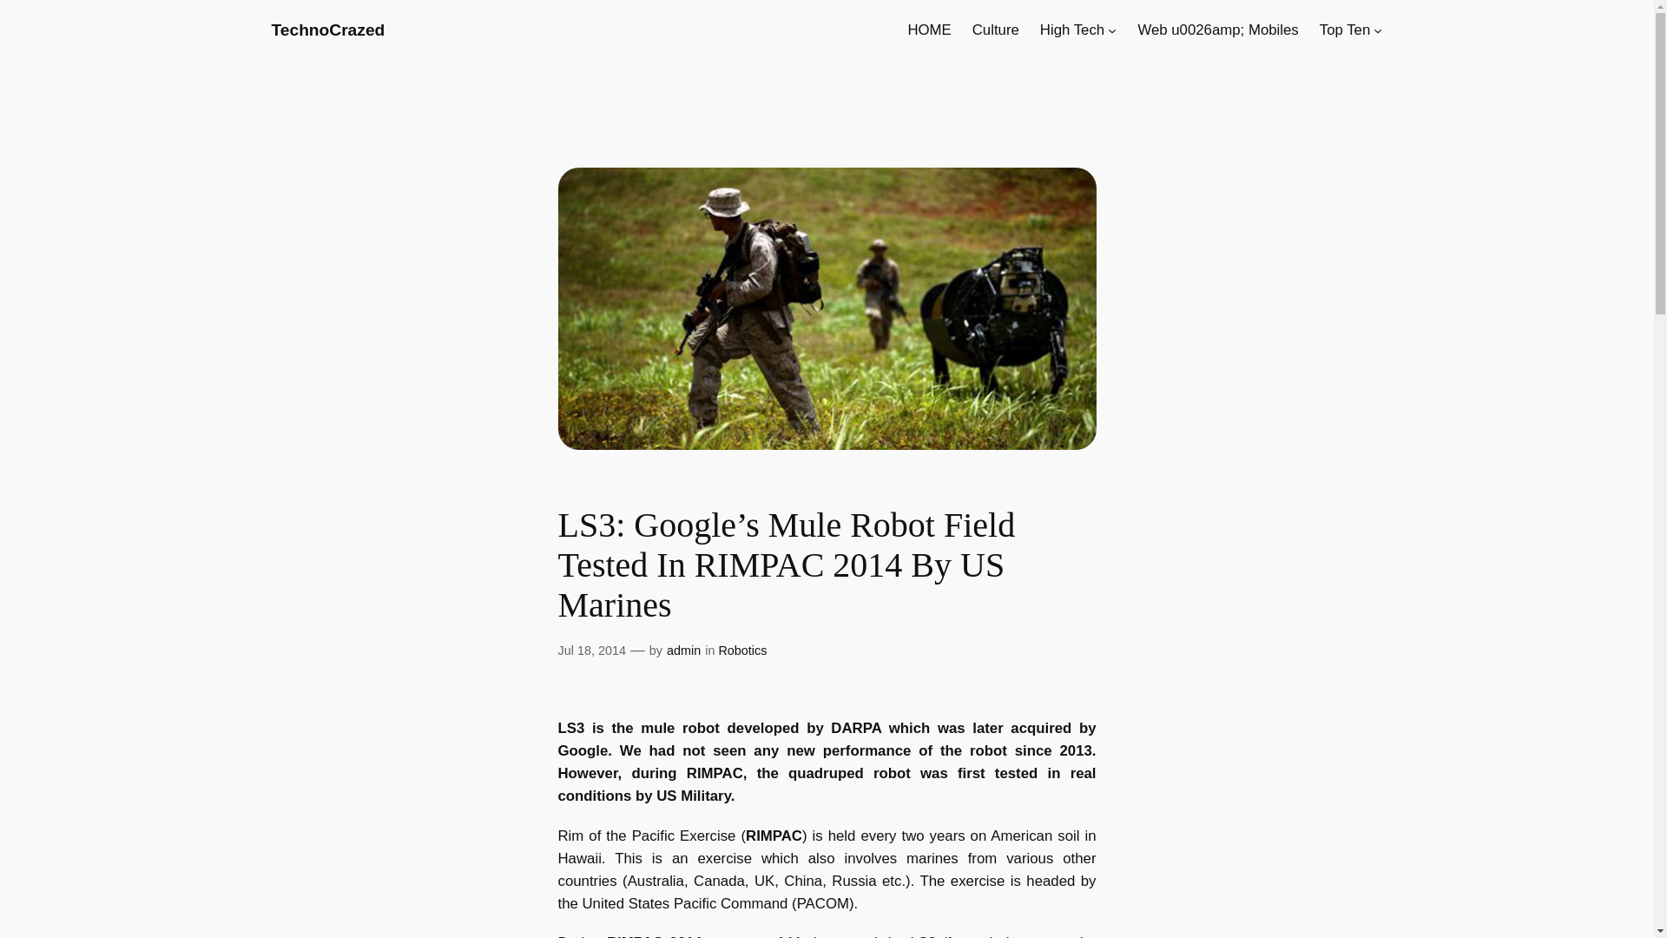 This screenshot has height=938, width=1667. Describe the element at coordinates (742, 650) in the screenshot. I see `Robotics` at that location.